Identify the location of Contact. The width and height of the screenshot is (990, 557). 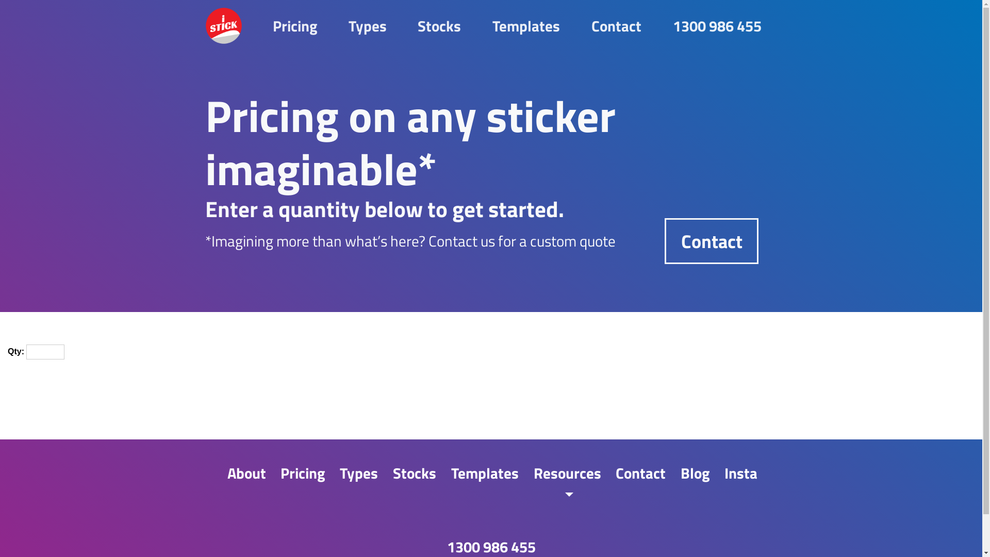
(617, 26).